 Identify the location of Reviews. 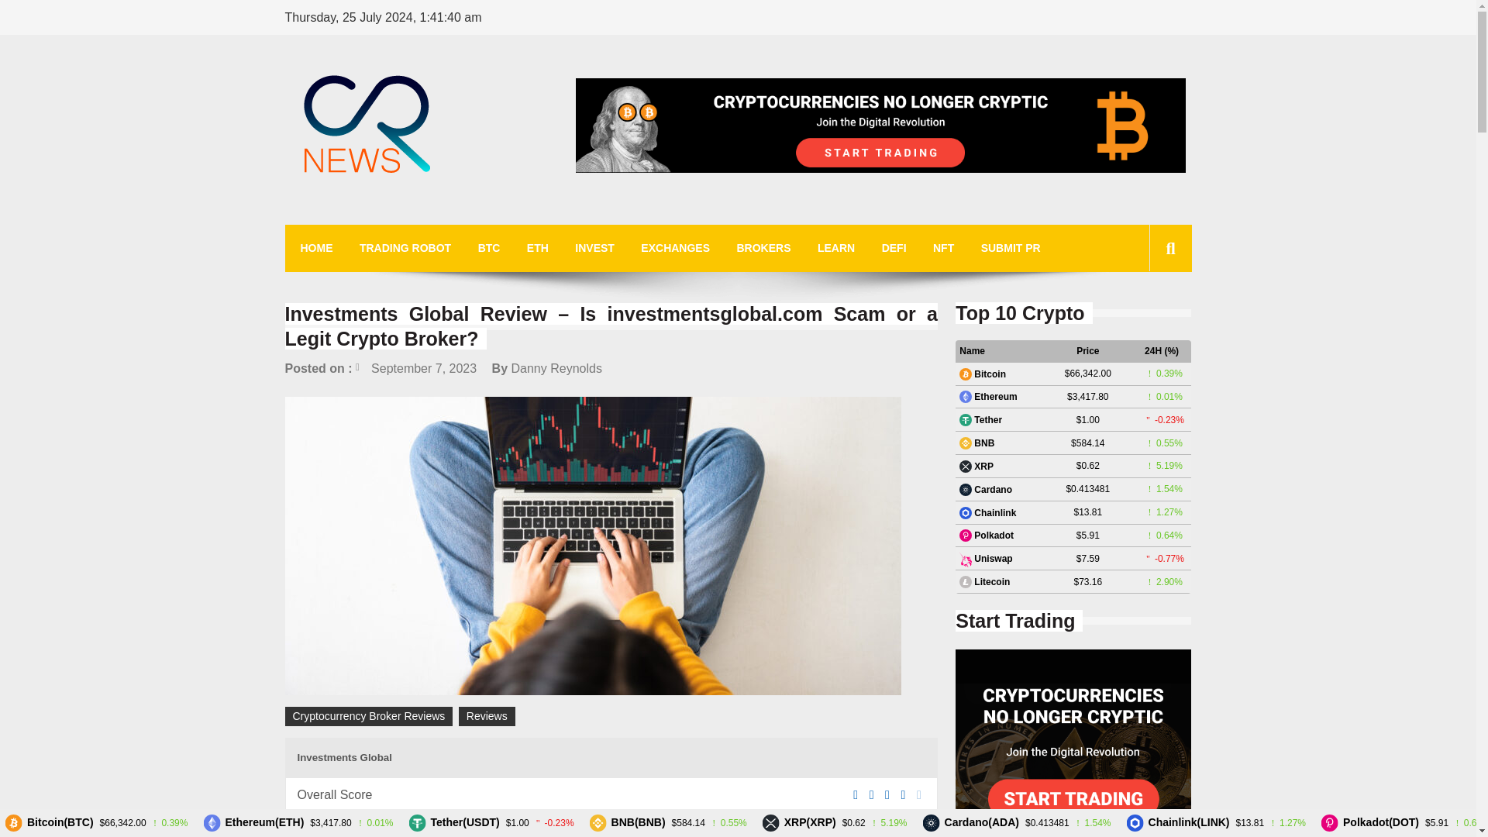
(487, 716).